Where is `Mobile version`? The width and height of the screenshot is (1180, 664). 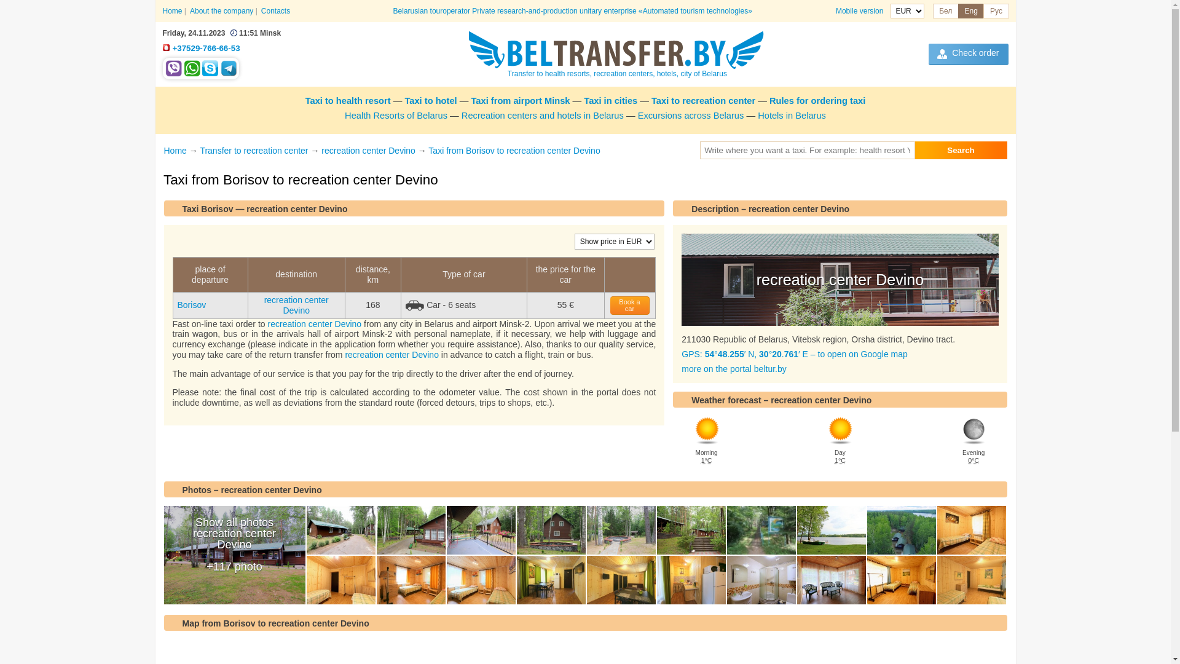 Mobile version is located at coordinates (859, 11).